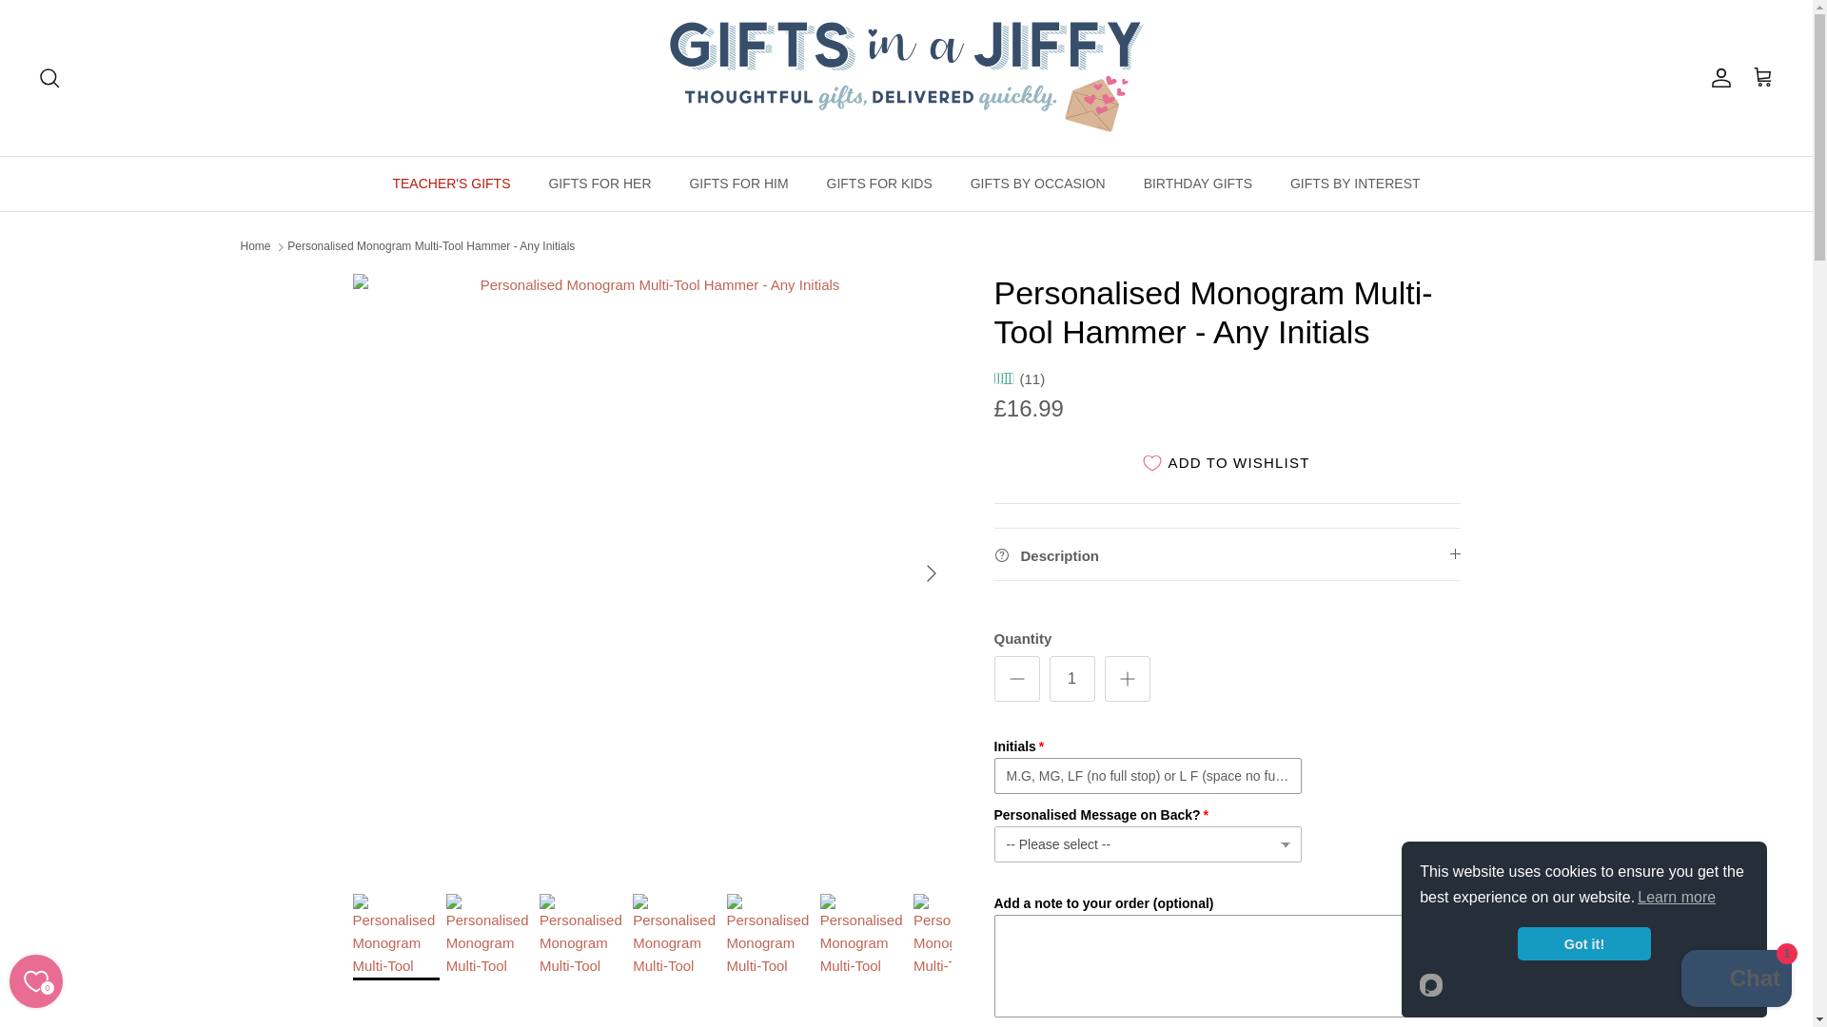  Describe the element at coordinates (738, 183) in the screenshot. I see `GIFTS FOR HIM` at that location.